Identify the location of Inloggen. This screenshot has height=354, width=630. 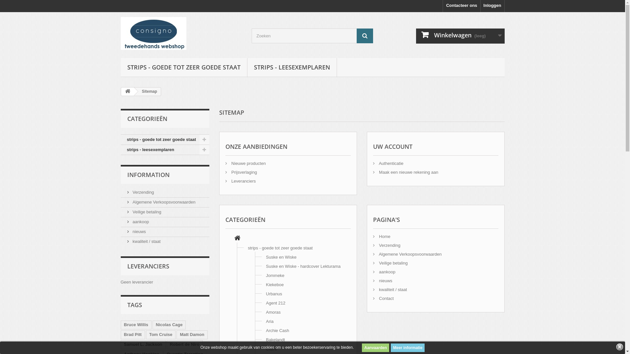
(492, 6).